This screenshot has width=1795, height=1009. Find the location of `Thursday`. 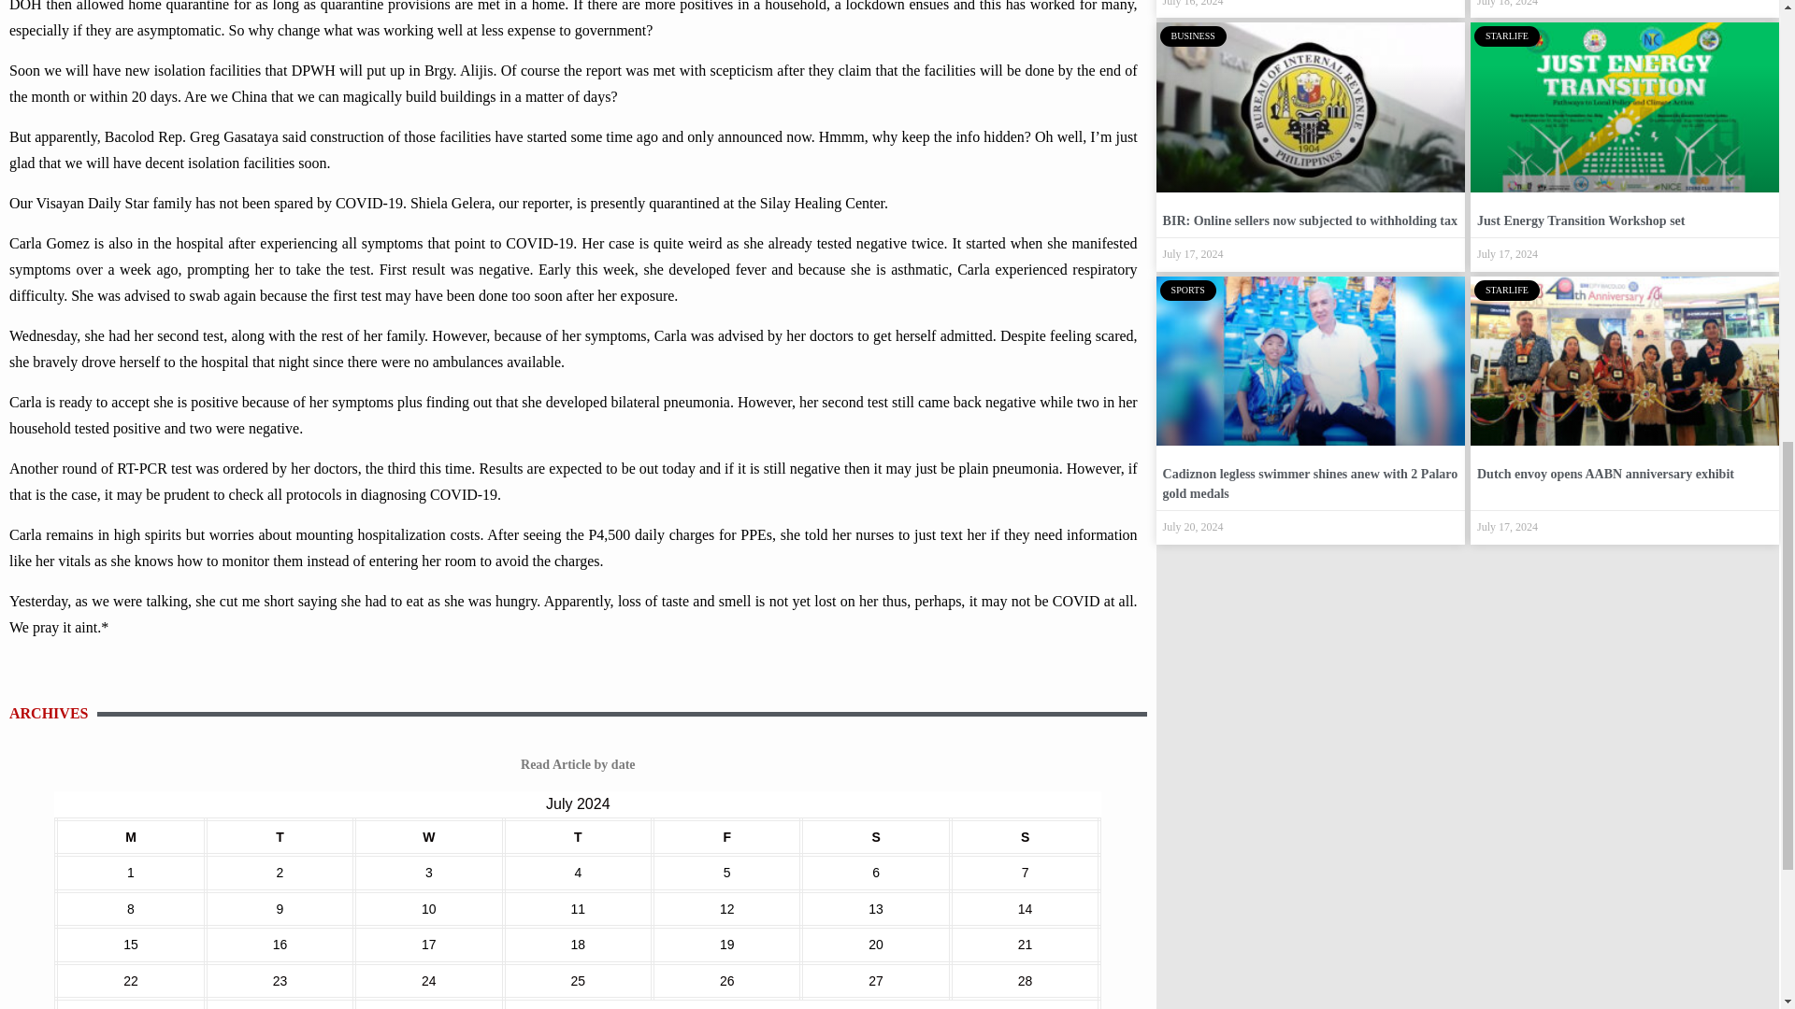

Thursday is located at coordinates (578, 837).